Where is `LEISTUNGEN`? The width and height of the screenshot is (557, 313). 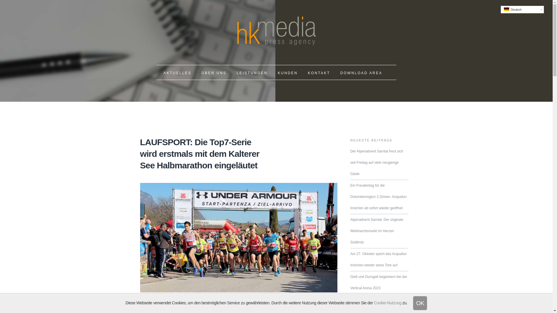
LEISTUNGEN is located at coordinates (252, 72).